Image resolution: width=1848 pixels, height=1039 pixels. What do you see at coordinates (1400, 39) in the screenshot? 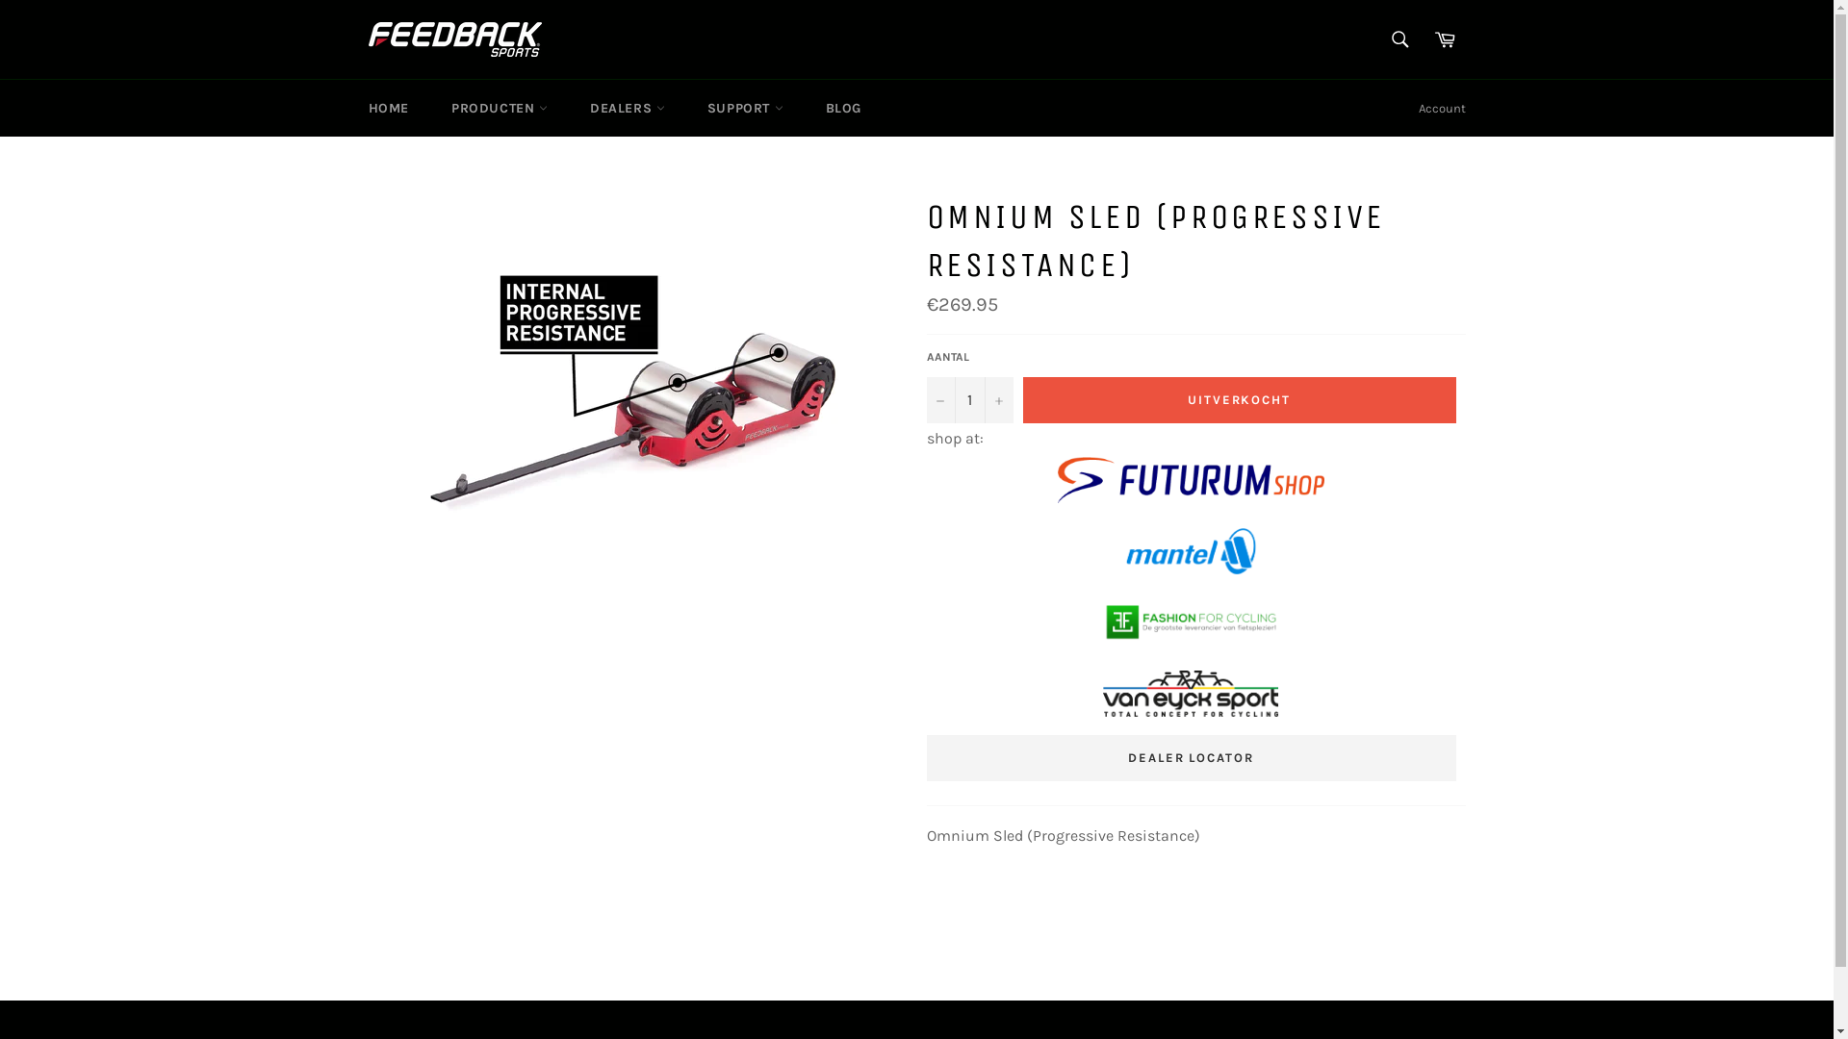
I see `Zoek` at bounding box center [1400, 39].